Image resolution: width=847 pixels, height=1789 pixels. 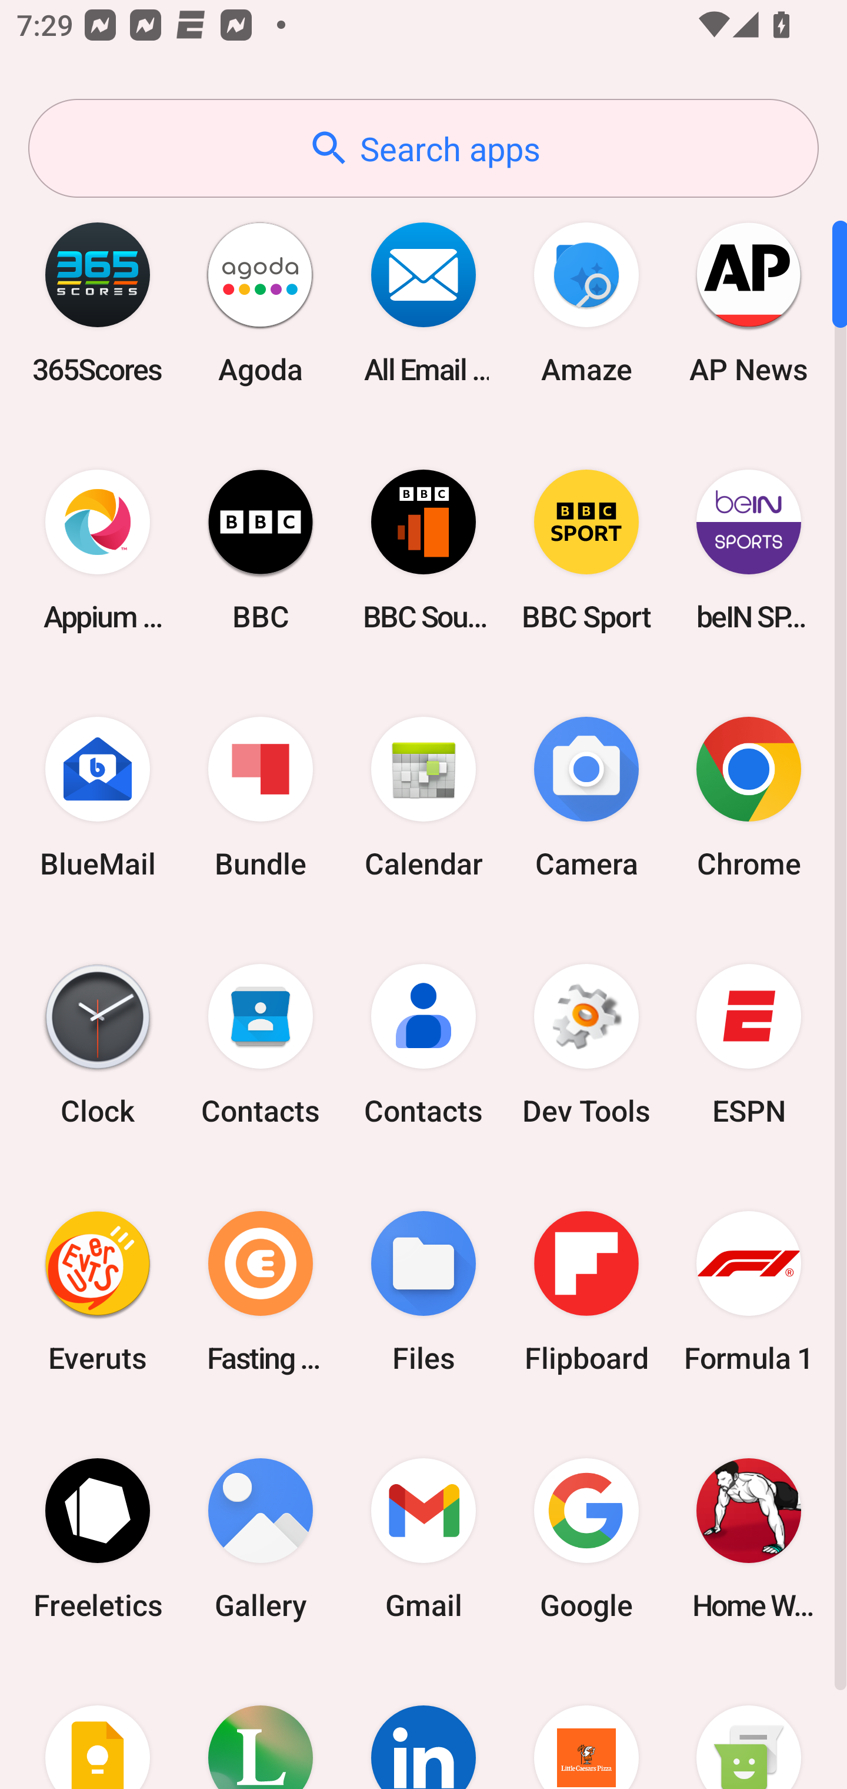 I want to click on Contacts, so click(x=261, y=1045).